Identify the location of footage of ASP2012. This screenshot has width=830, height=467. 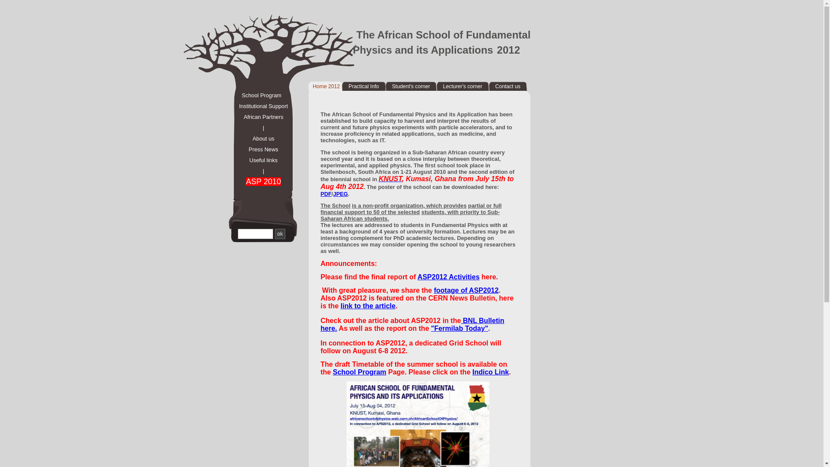
(466, 291).